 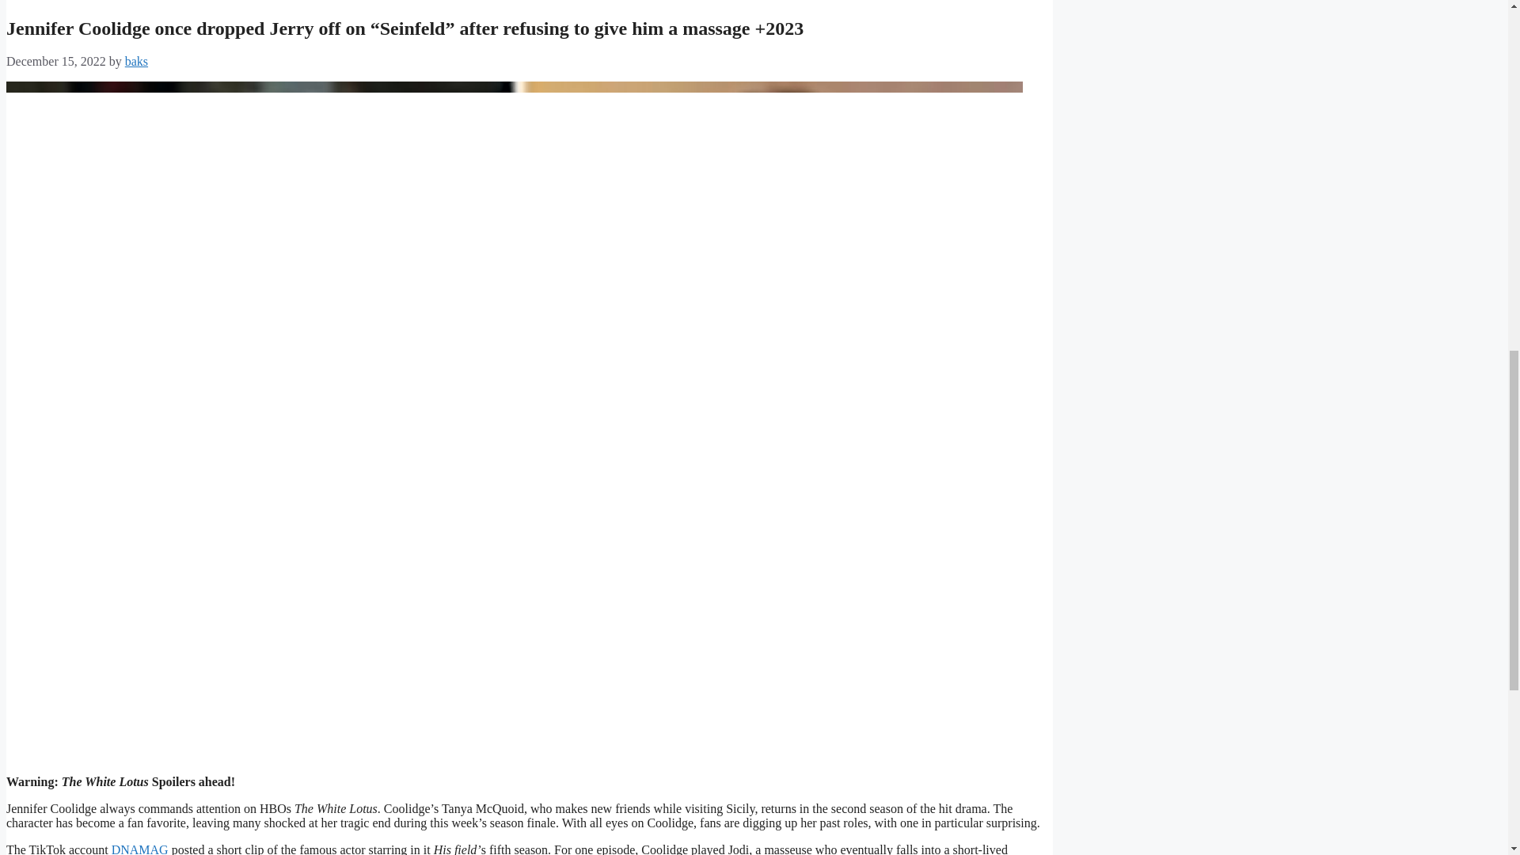 What do you see at coordinates (136, 62) in the screenshot?
I see `baks` at bounding box center [136, 62].